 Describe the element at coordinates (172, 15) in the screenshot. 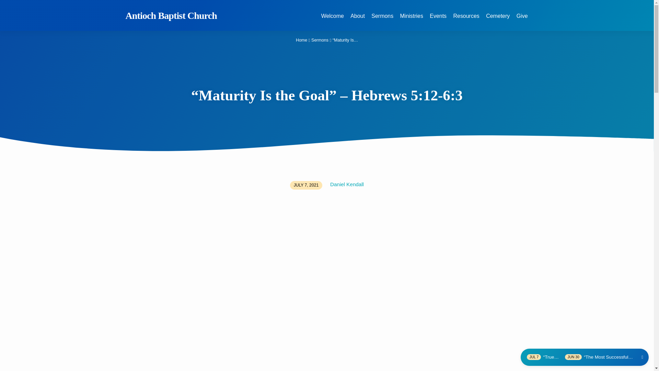

I see `Antioch Baptist Church` at that location.